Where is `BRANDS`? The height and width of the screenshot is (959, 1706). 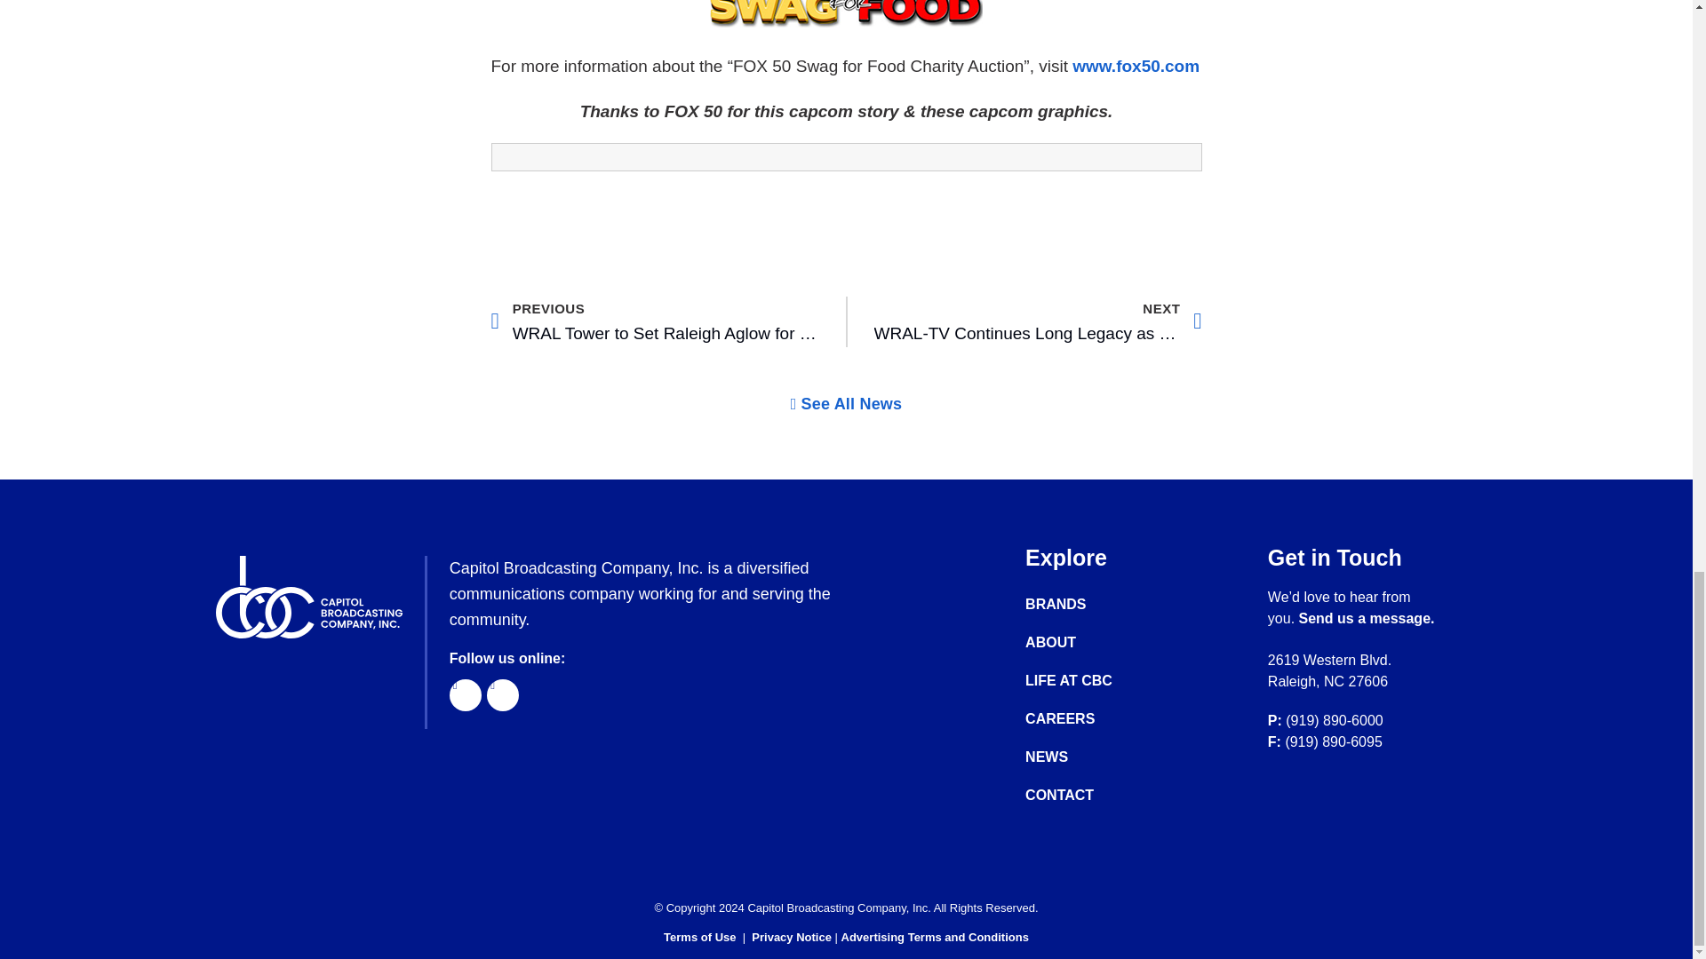 BRANDS is located at coordinates (1086, 604).